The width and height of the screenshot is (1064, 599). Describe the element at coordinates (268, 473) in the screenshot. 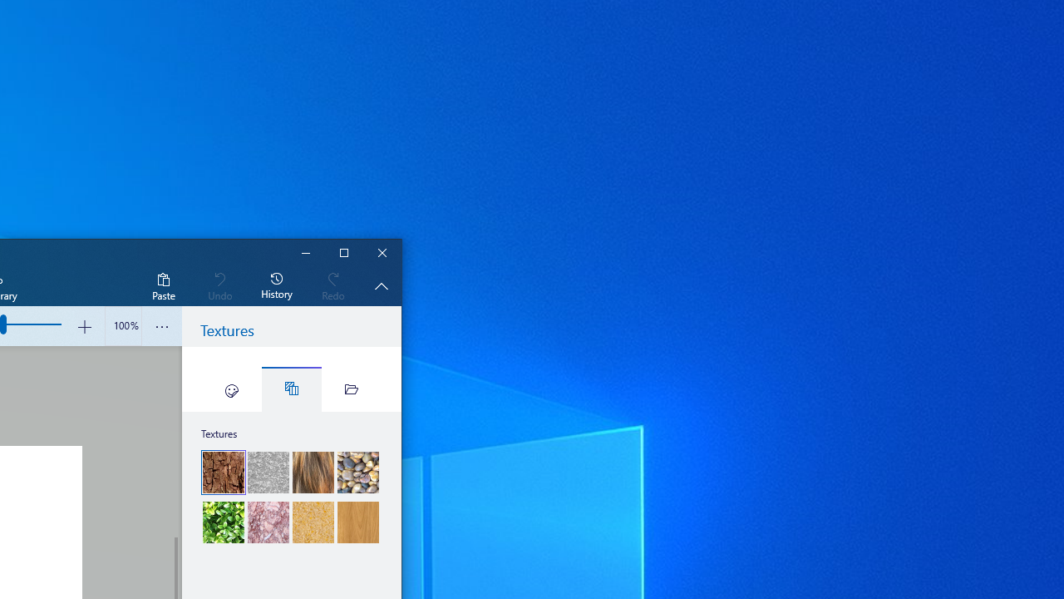

I see `Concrete` at that location.